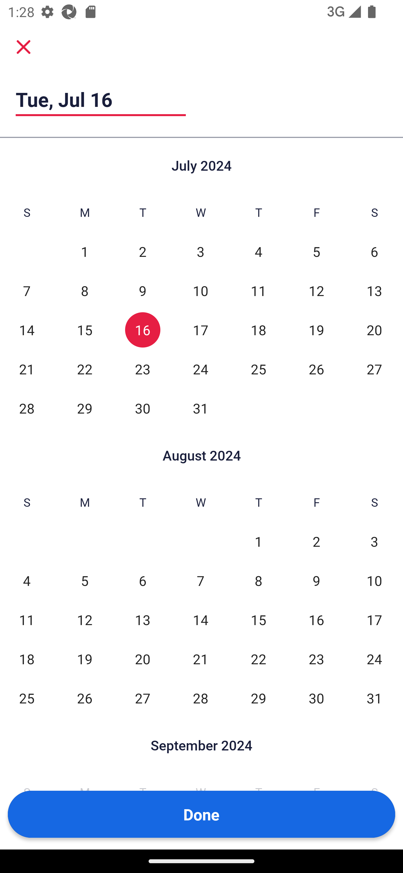 The image size is (403, 873). Describe the element at coordinates (374, 698) in the screenshot. I see `31 Sat, Aug 31, Not Selected` at that location.